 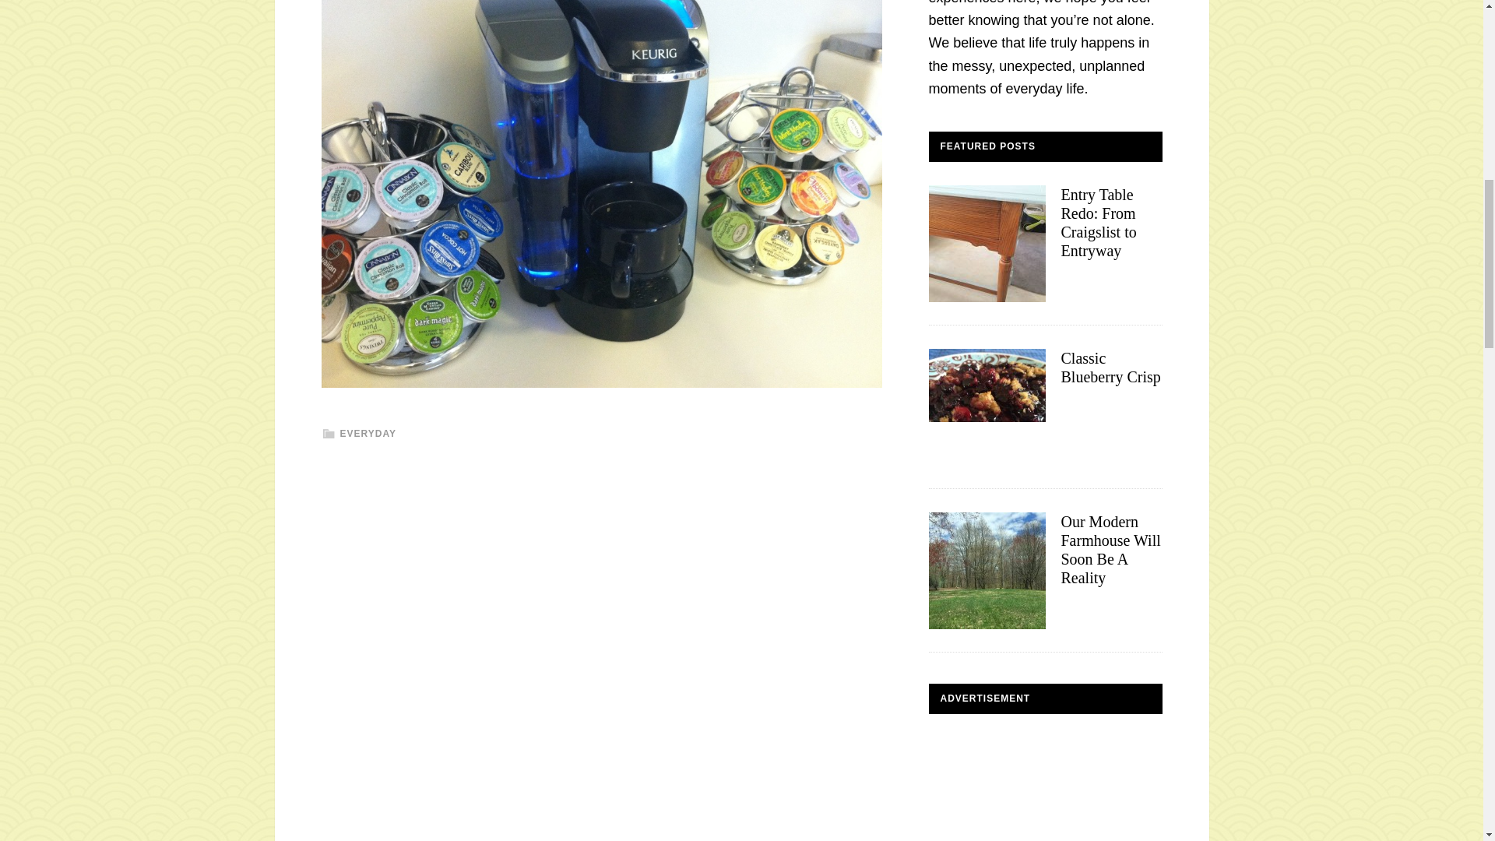 I want to click on Our Modern Farmhouse Will Soon Be A Reality, so click(x=1110, y=549).